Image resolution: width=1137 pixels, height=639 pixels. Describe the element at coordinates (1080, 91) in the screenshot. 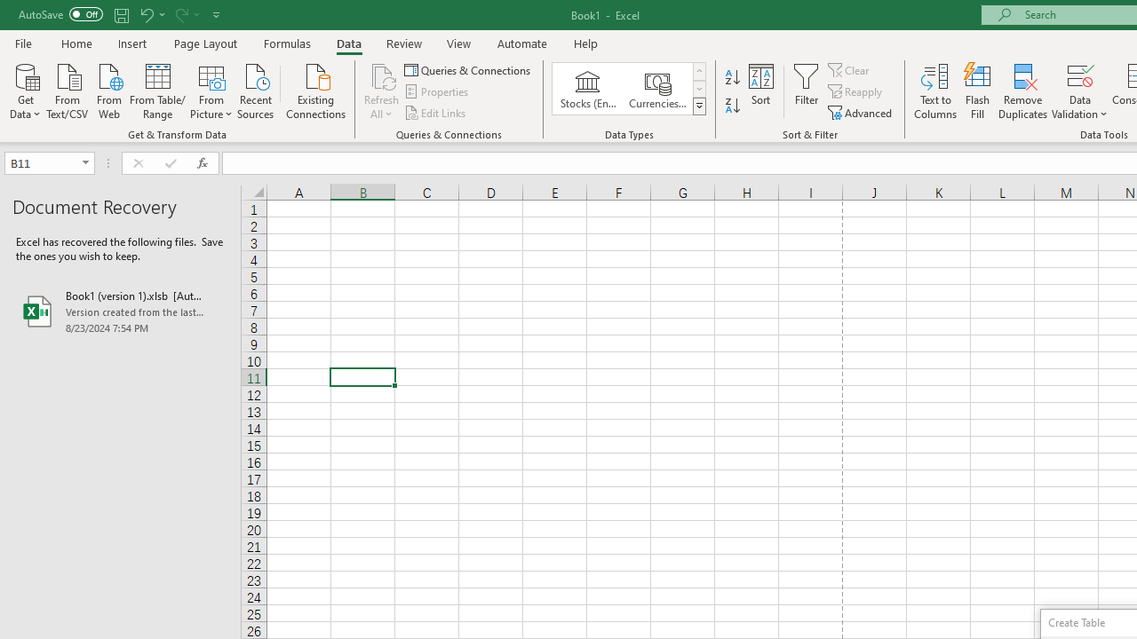

I see `Data Validation...` at that location.